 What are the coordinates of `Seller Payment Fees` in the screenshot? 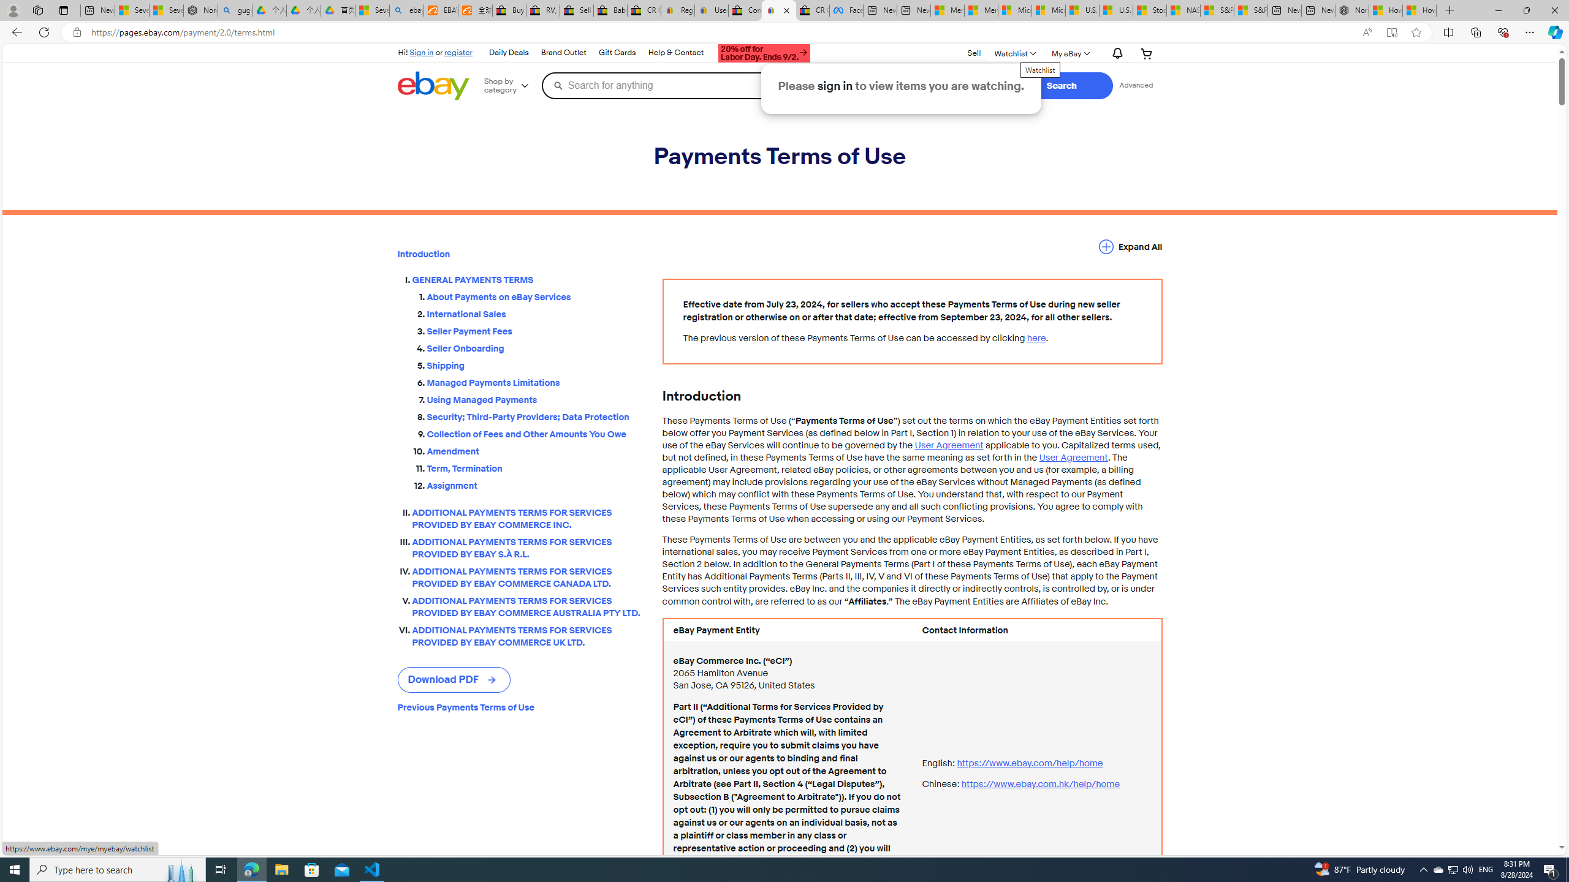 It's located at (534, 328).